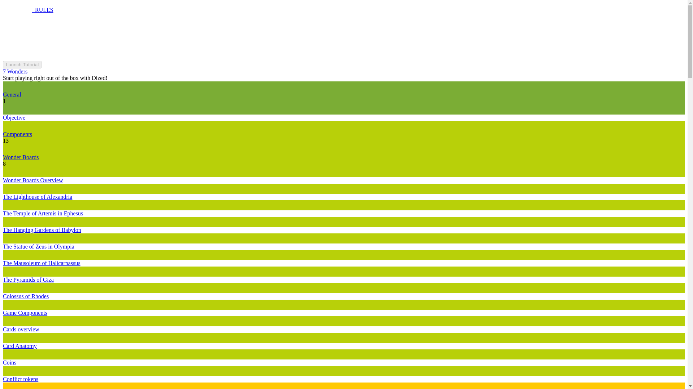 The height and width of the screenshot is (389, 693). I want to click on Conflict tokens, so click(20, 379).